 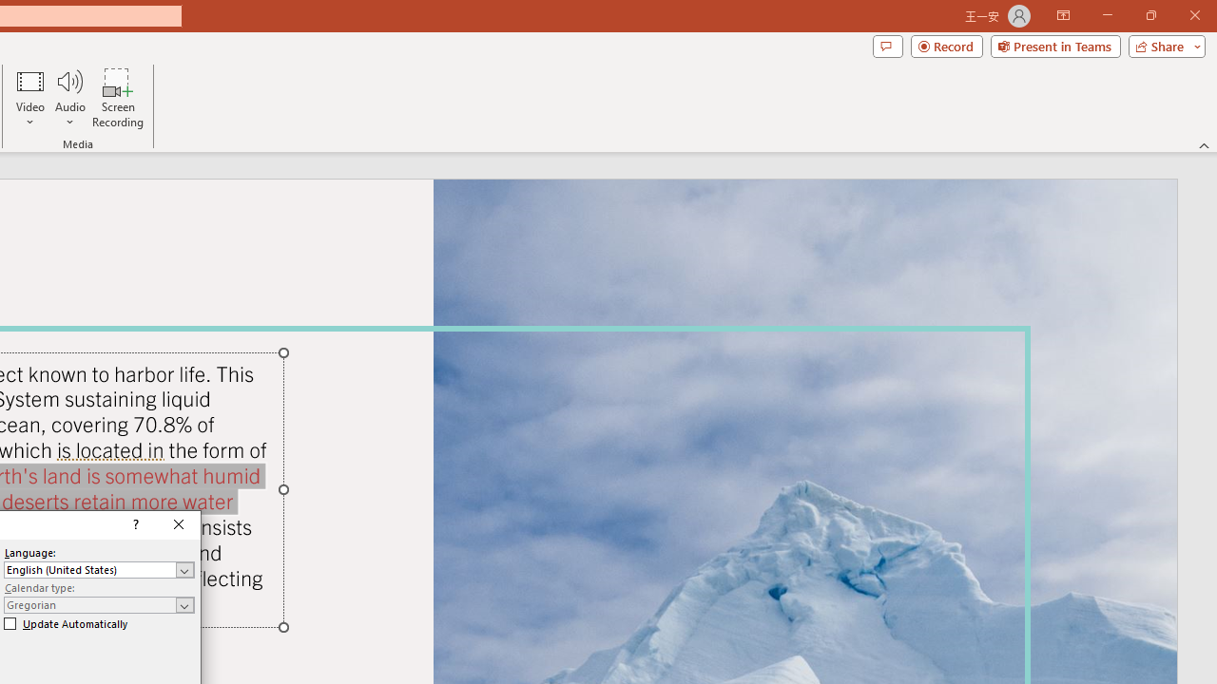 I want to click on Collapse the Ribbon, so click(x=1205, y=144).